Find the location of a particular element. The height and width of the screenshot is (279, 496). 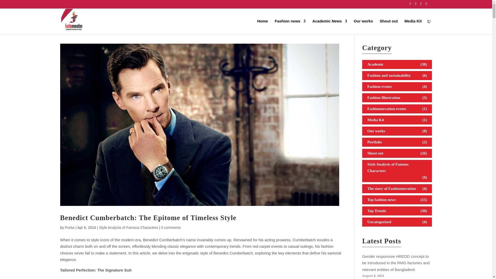

Shout out is located at coordinates (389, 27).